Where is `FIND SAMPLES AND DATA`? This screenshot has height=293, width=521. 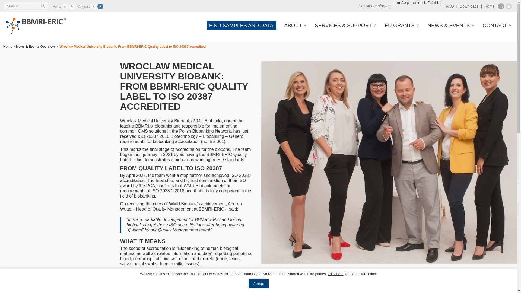
FIND SAMPLES AND DATA is located at coordinates (241, 25).